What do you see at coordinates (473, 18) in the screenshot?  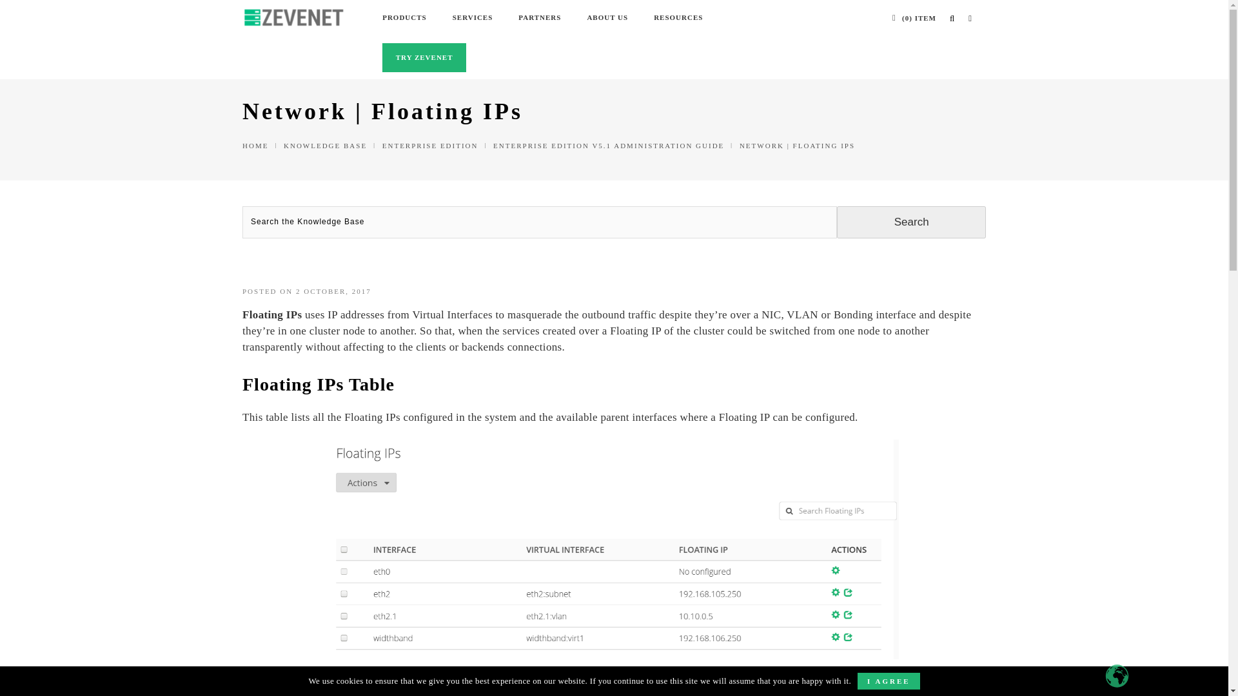 I see `SERVICES` at bounding box center [473, 18].